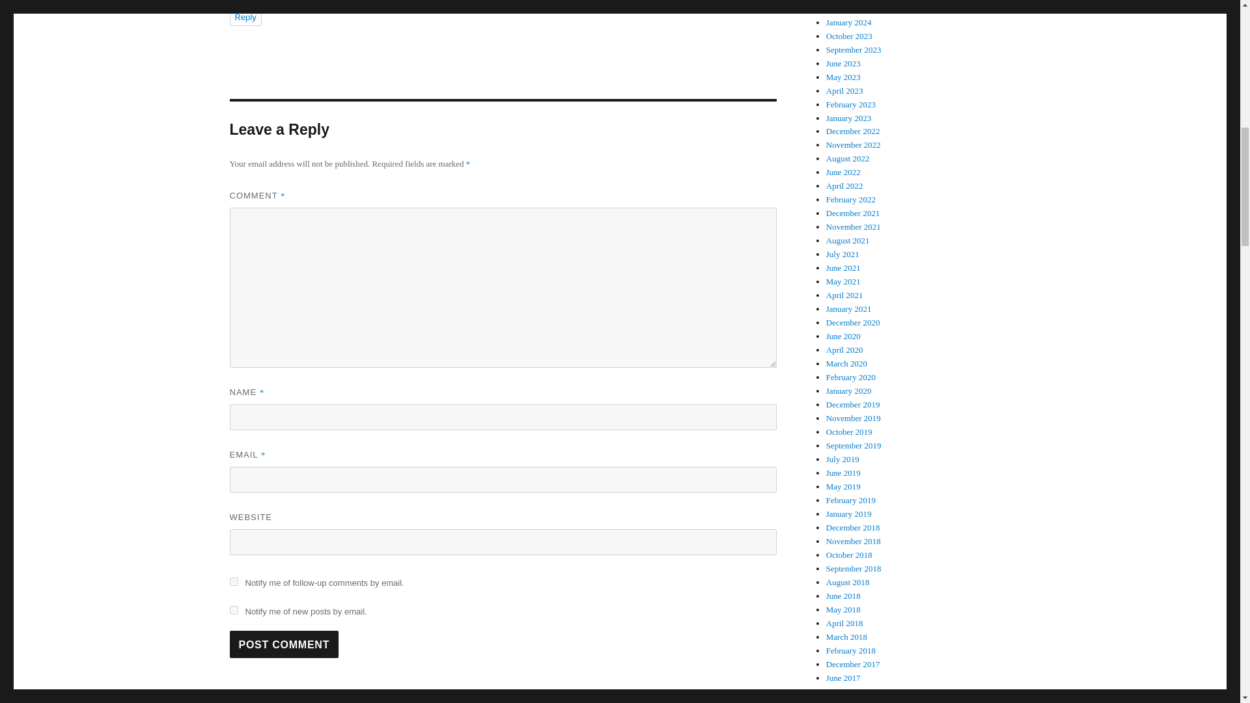 The width and height of the screenshot is (1250, 703). I want to click on December 2022, so click(853, 131).